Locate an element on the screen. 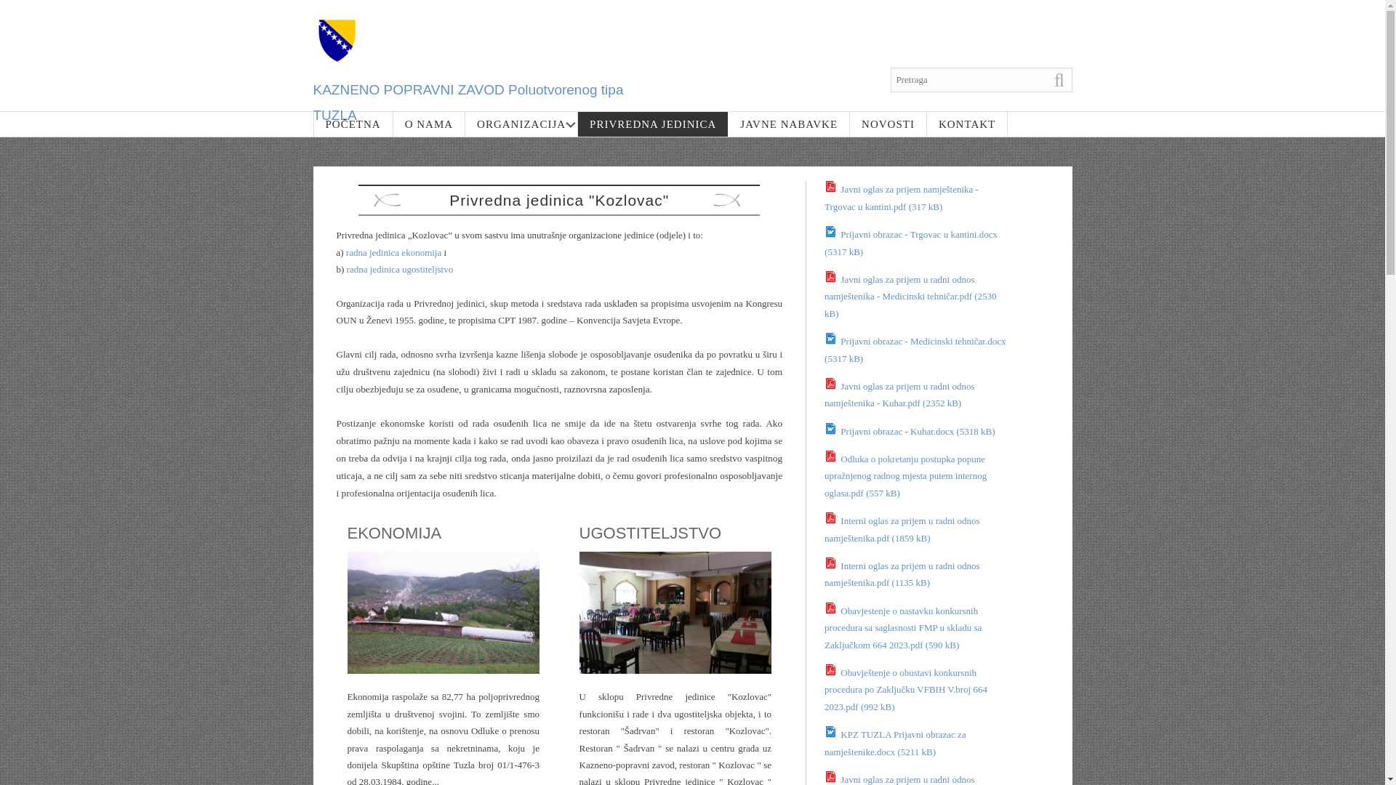 This screenshot has width=1396, height=785. Prijavni obrazac - Kuhar.docx (5318 kB) is located at coordinates (910, 432).